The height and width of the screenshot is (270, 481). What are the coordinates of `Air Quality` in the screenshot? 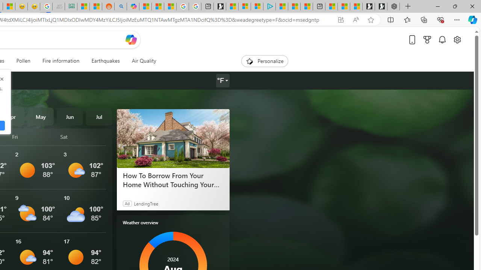 It's located at (144, 61).